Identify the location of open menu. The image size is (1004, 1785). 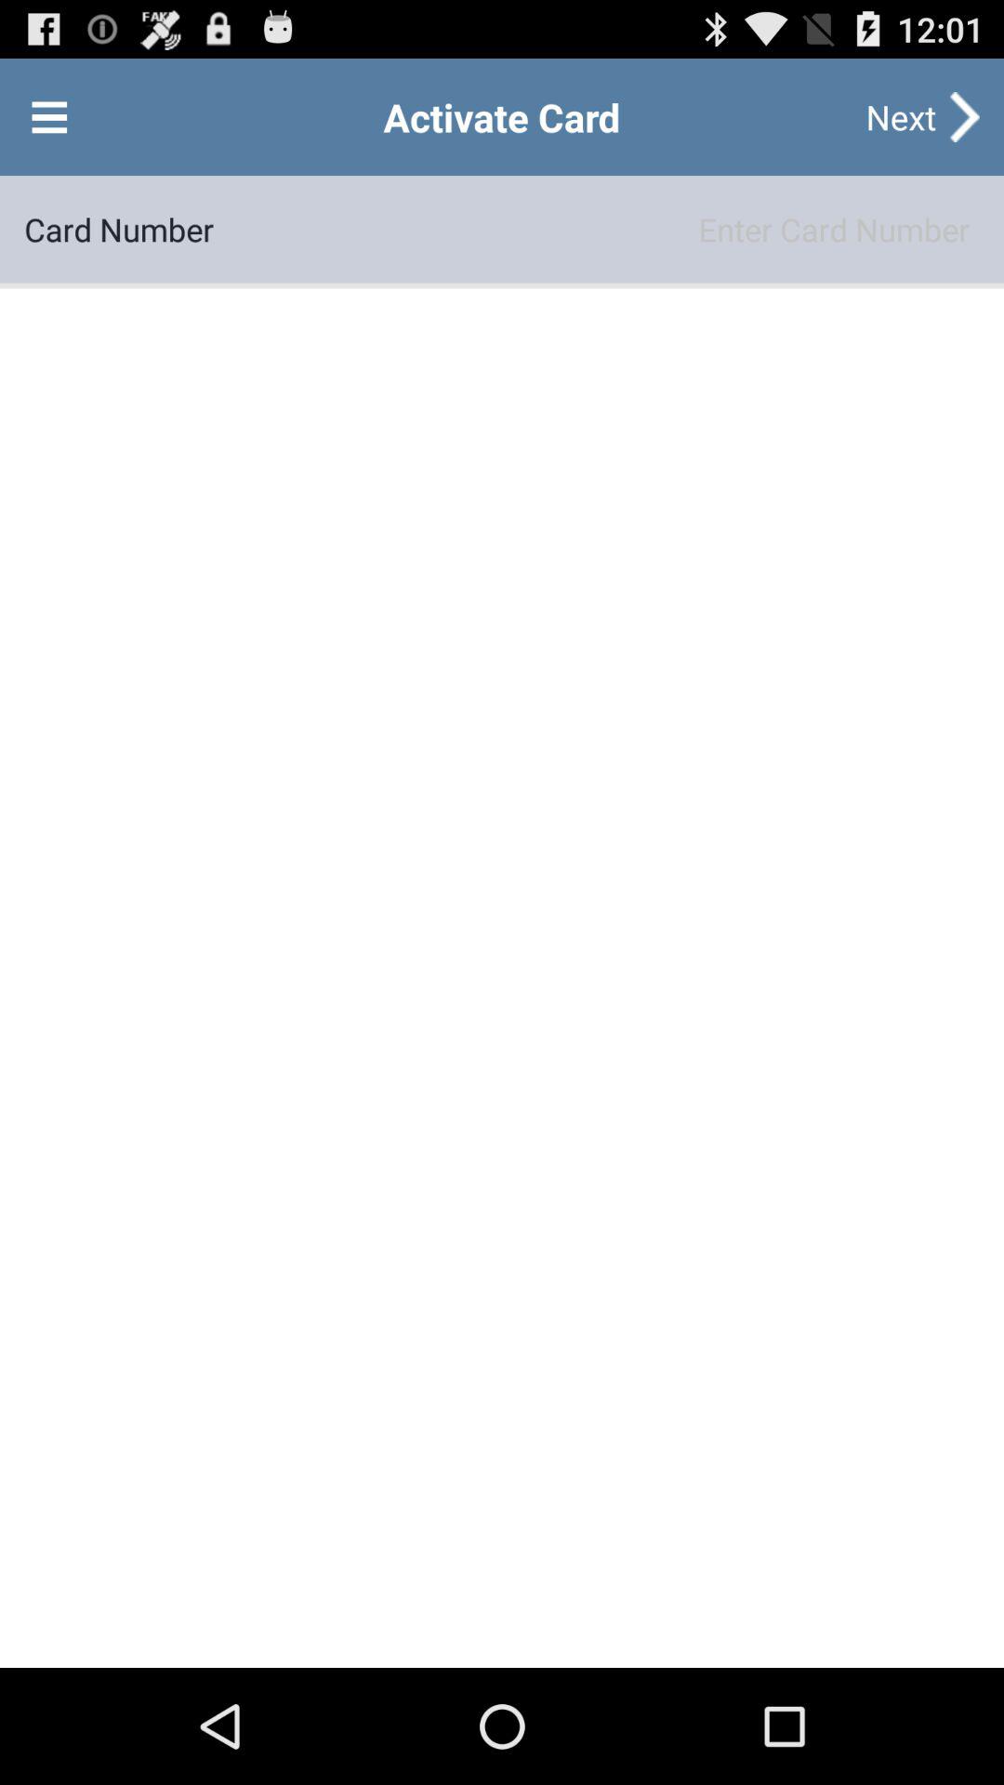
(49, 117).